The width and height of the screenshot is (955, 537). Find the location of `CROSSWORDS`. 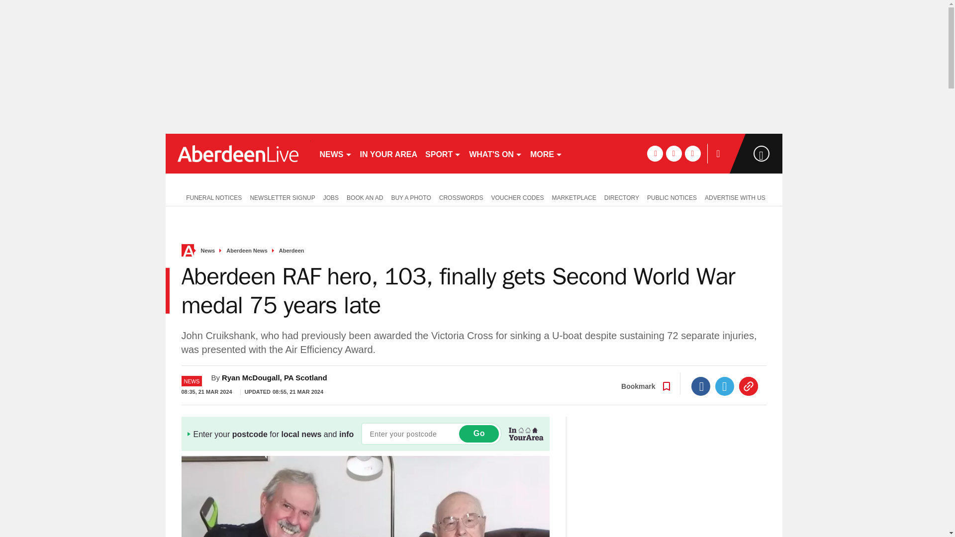

CROSSWORDS is located at coordinates (461, 197).